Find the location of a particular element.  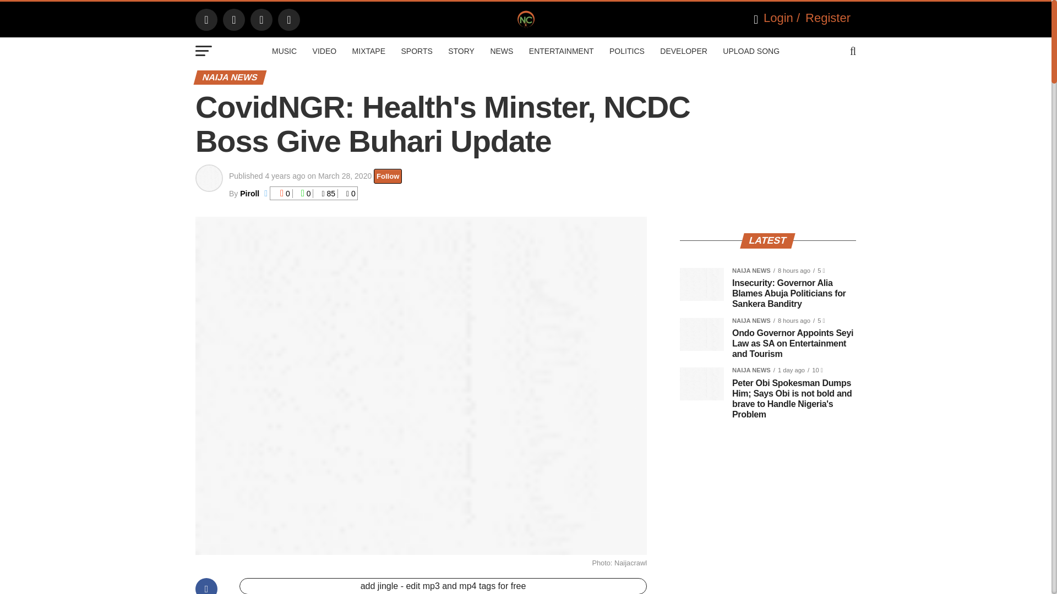

Posts by Piroll is located at coordinates (249, 194).